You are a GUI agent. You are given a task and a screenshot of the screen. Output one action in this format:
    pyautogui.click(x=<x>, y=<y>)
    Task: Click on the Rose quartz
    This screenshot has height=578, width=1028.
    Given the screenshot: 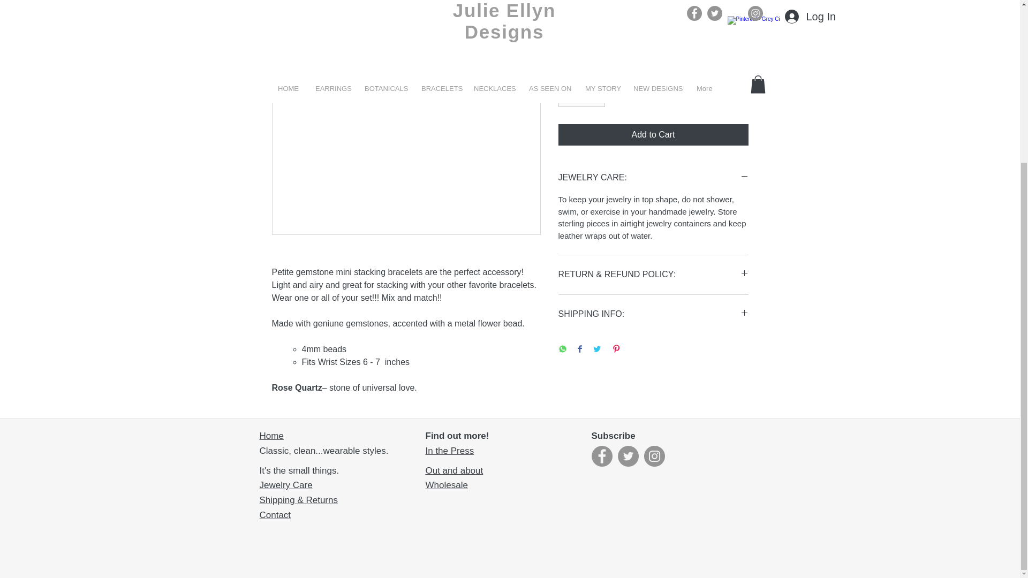 What is the action you would take?
    pyautogui.click(x=653, y=43)
    